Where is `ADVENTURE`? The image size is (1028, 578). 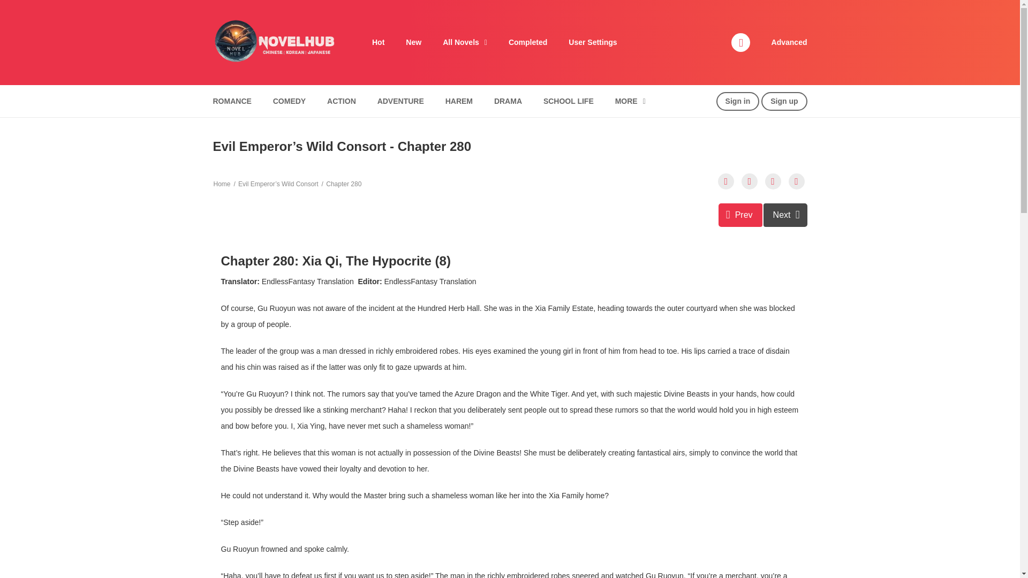
ADVENTURE is located at coordinates (773, 181).